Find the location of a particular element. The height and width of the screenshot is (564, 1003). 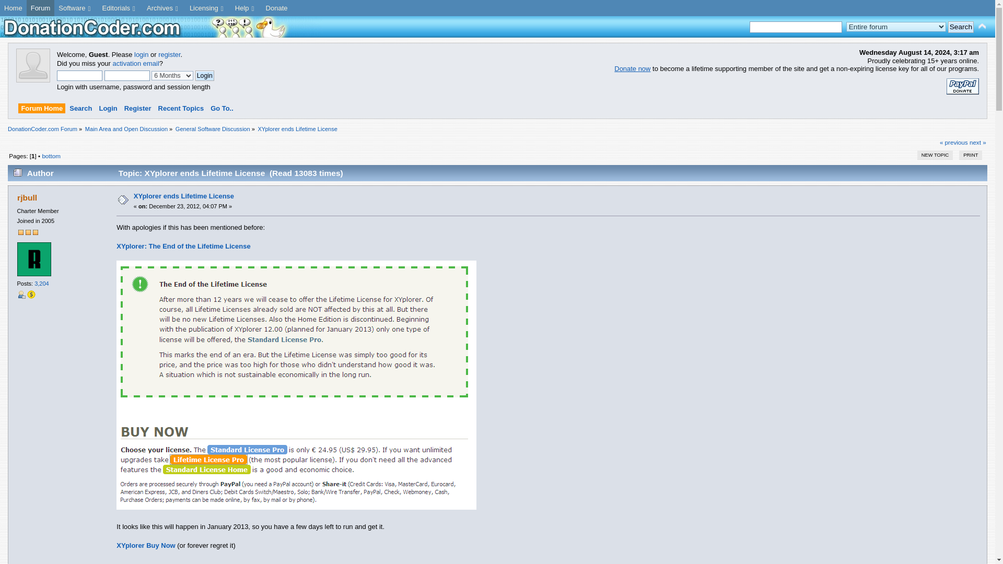

Search is located at coordinates (961, 27).